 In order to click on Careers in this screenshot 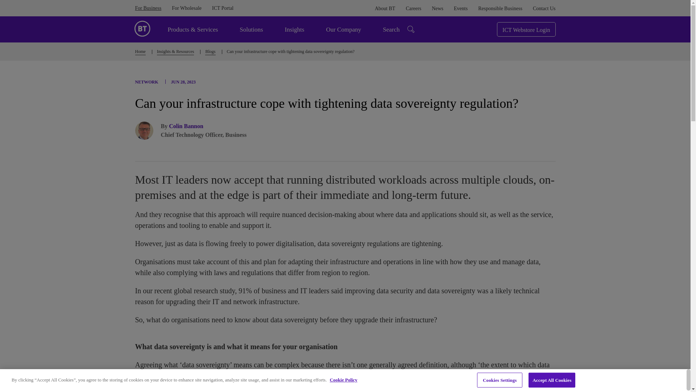, I will do `click(413, 9)`.